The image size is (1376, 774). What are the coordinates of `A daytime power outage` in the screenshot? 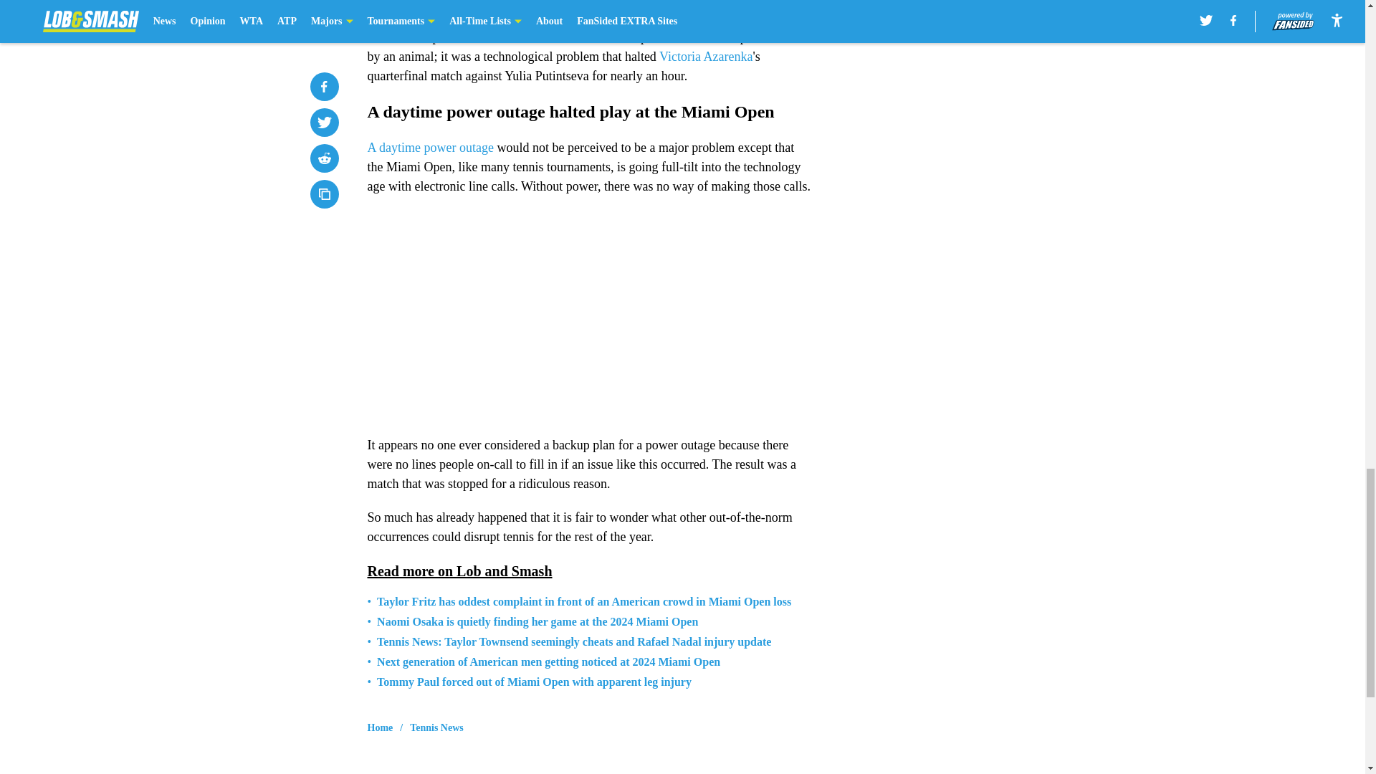 It's located at (430, 148).